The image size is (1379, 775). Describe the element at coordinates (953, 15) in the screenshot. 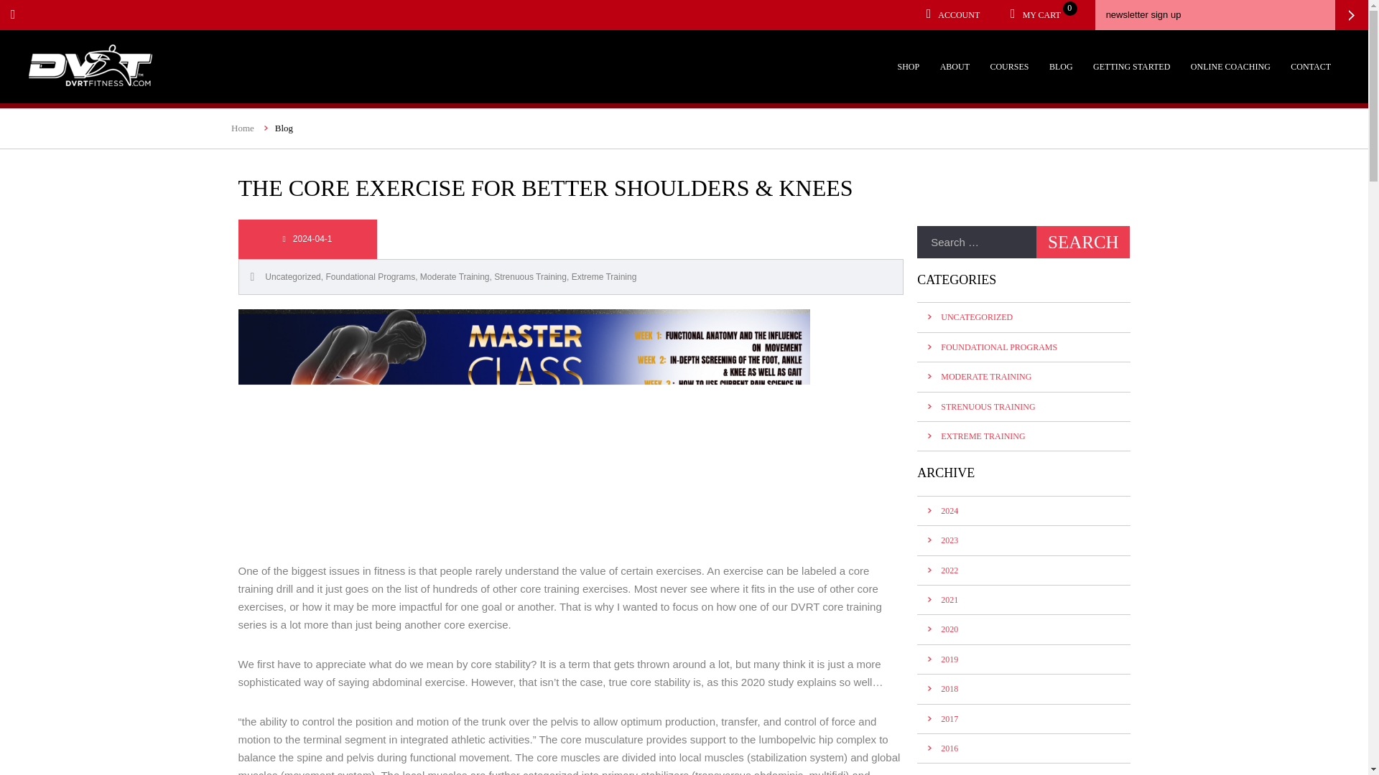

I see `ACCOUNT` at that location.